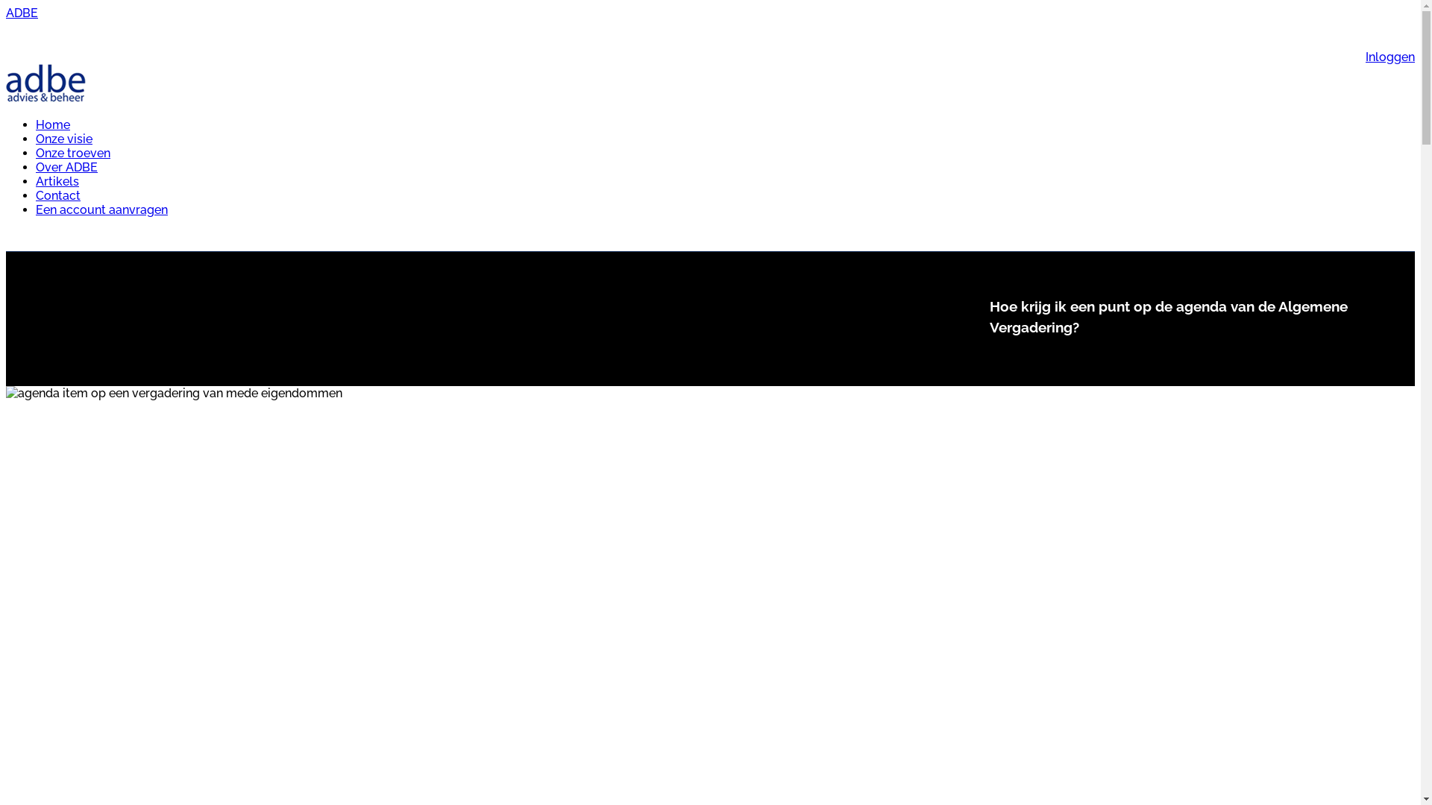  Describe the element at coordinates (64, 139) in the screenshot. I see `Onze visie` at that location.